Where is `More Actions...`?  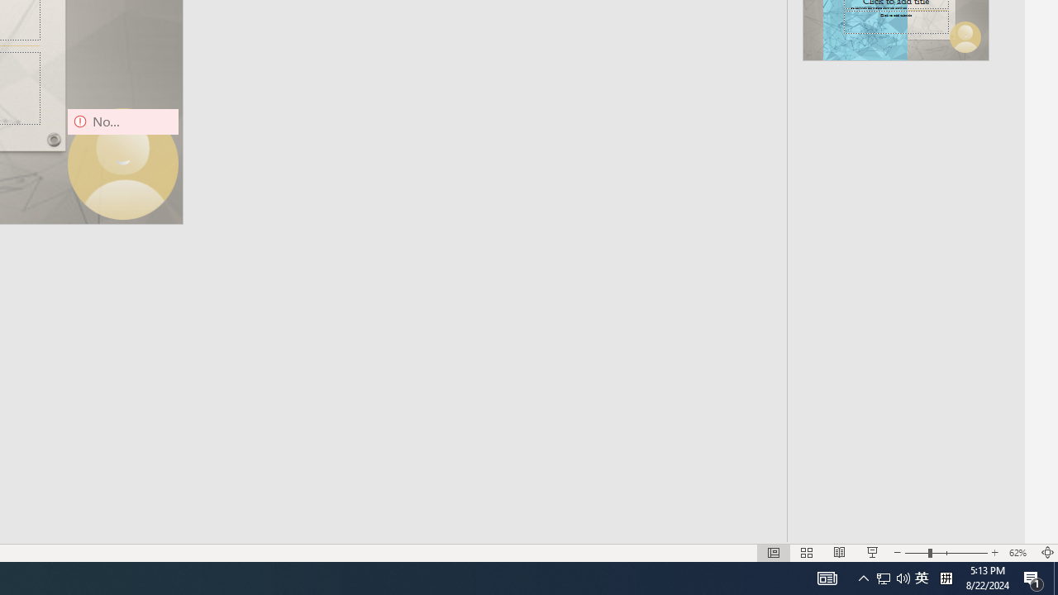 More Actions... is located at coordinates (966, 403).